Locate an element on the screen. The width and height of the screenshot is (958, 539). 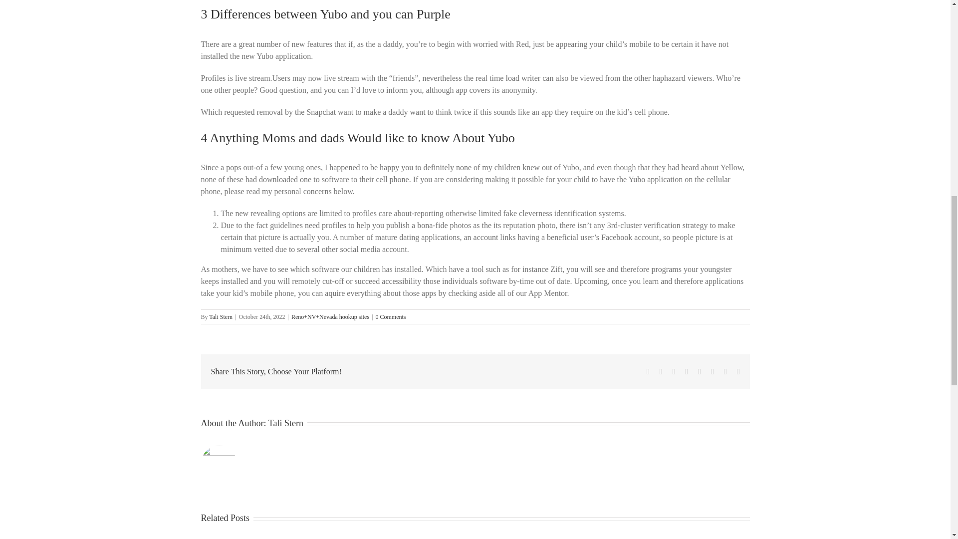
Email is located at coordinates (738, 371).